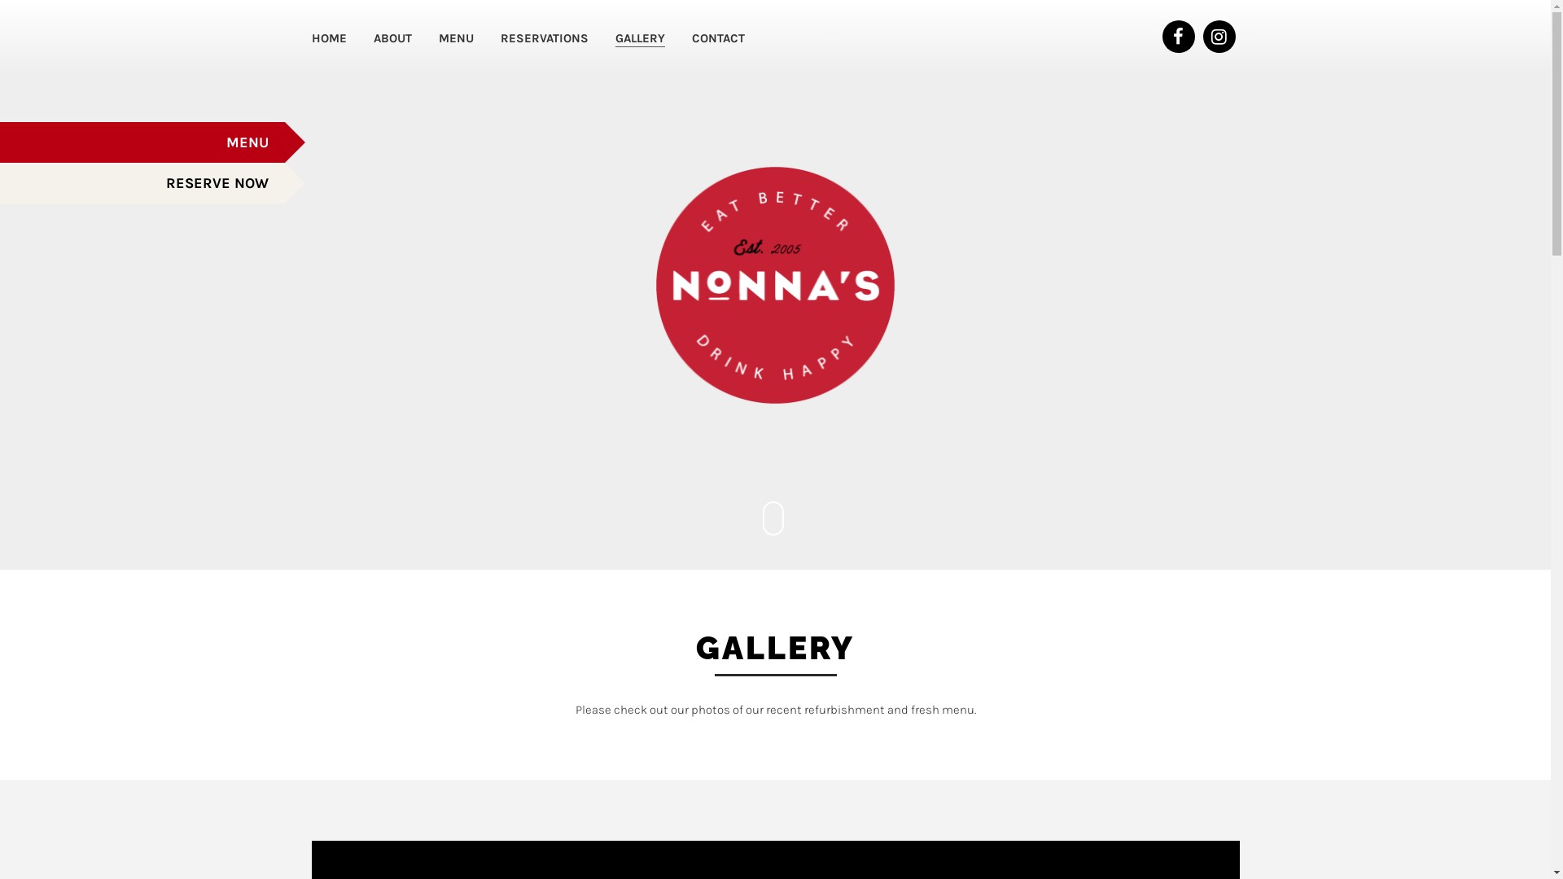 The height and width of the screenshot is (879, 1563). What do you see at coordinates (640, 39) in the screenshot?
I see `GALLERY` at bounding box center [640, 39].